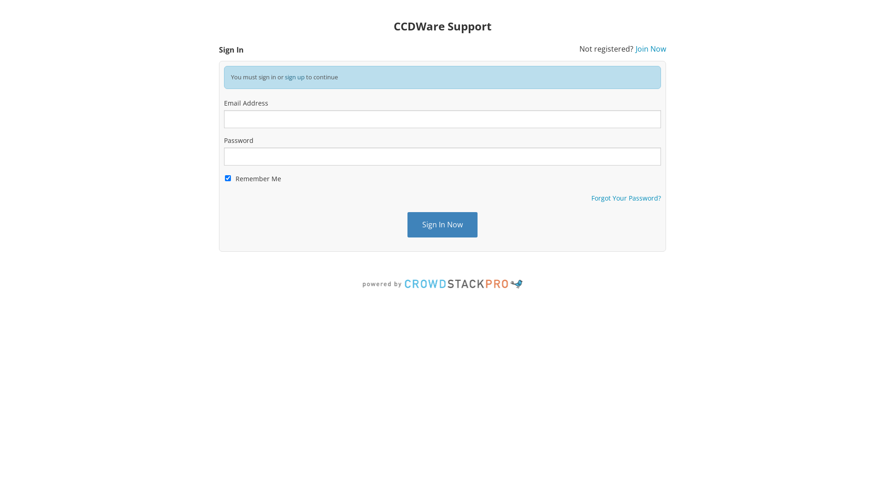 Image resolution: width=885 pixels, height=498 pixels. I want to click on Join Now, so click(651, 49).